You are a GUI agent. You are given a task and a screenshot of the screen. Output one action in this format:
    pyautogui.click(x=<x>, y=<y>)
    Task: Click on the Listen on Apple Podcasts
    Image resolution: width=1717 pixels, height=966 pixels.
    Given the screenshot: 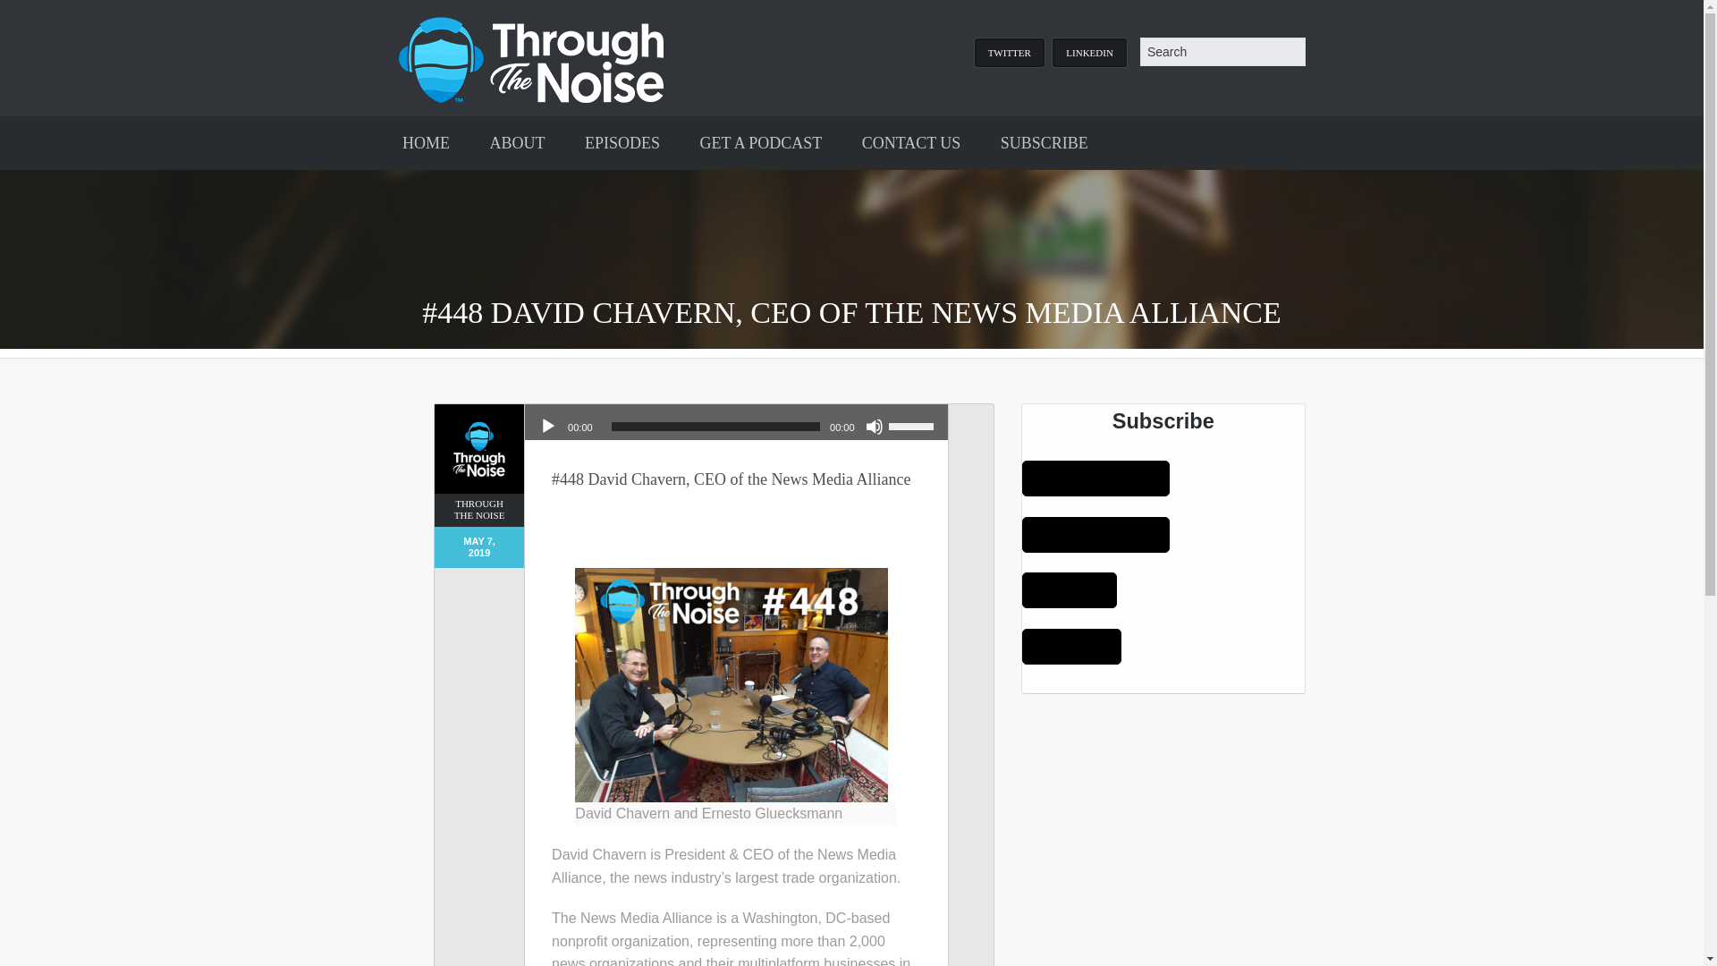 What is the action you would take?
    pyautogui.click(x=1095, y=479)
    